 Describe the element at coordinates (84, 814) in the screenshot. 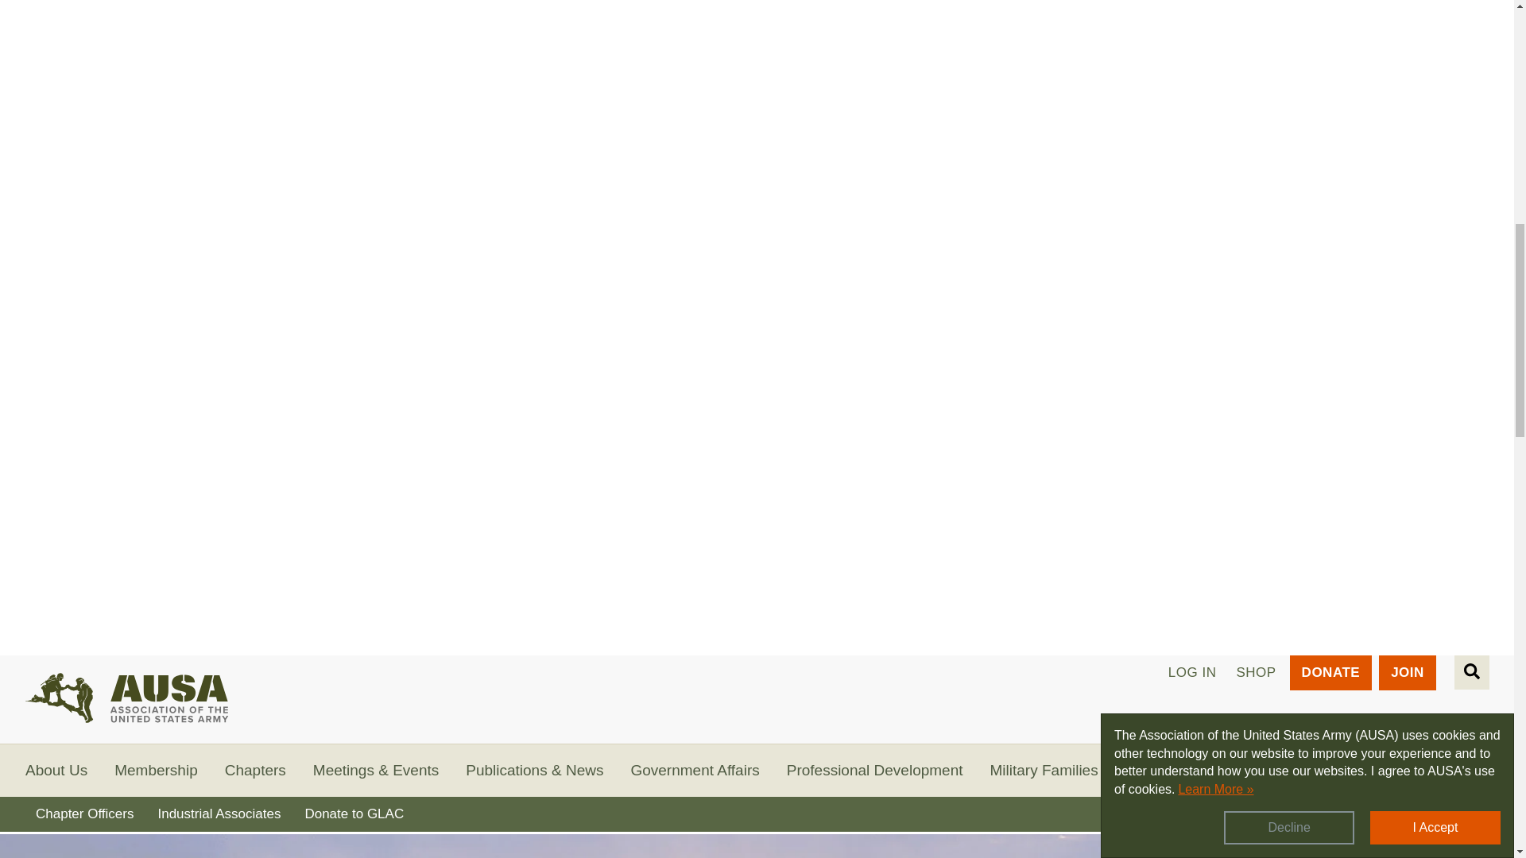

I see `Chapter Officers` at that location.